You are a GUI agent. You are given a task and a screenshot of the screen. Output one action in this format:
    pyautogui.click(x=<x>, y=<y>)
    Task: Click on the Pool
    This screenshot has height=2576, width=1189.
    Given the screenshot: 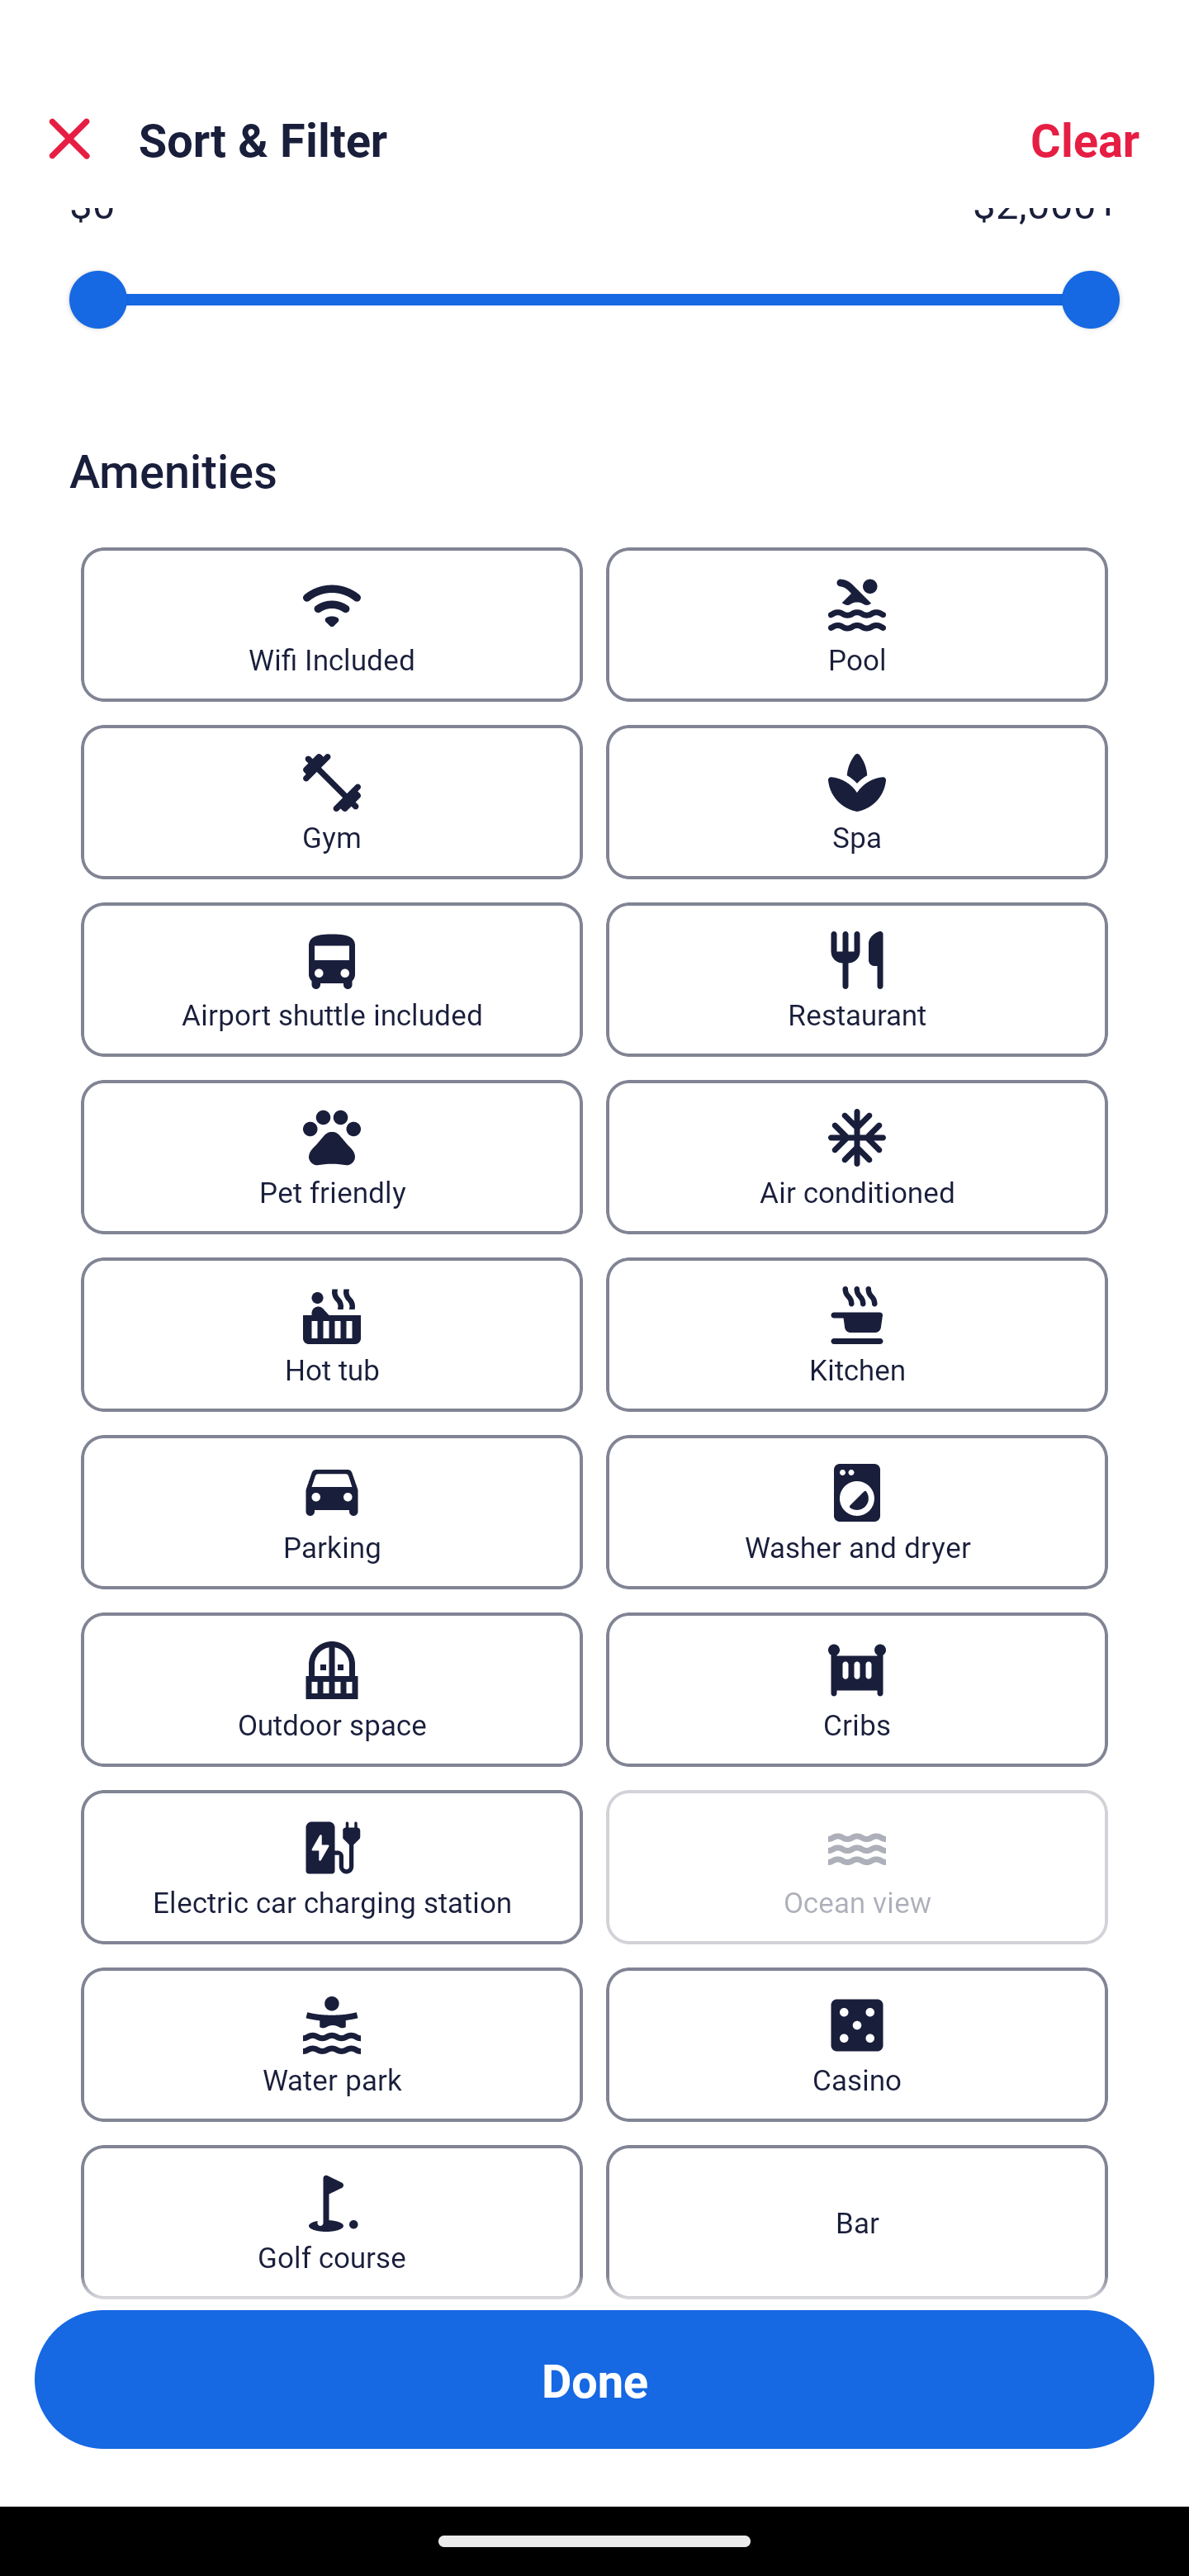 What is the action you would take?
    pyautogui.click(x=857, y=623)
    